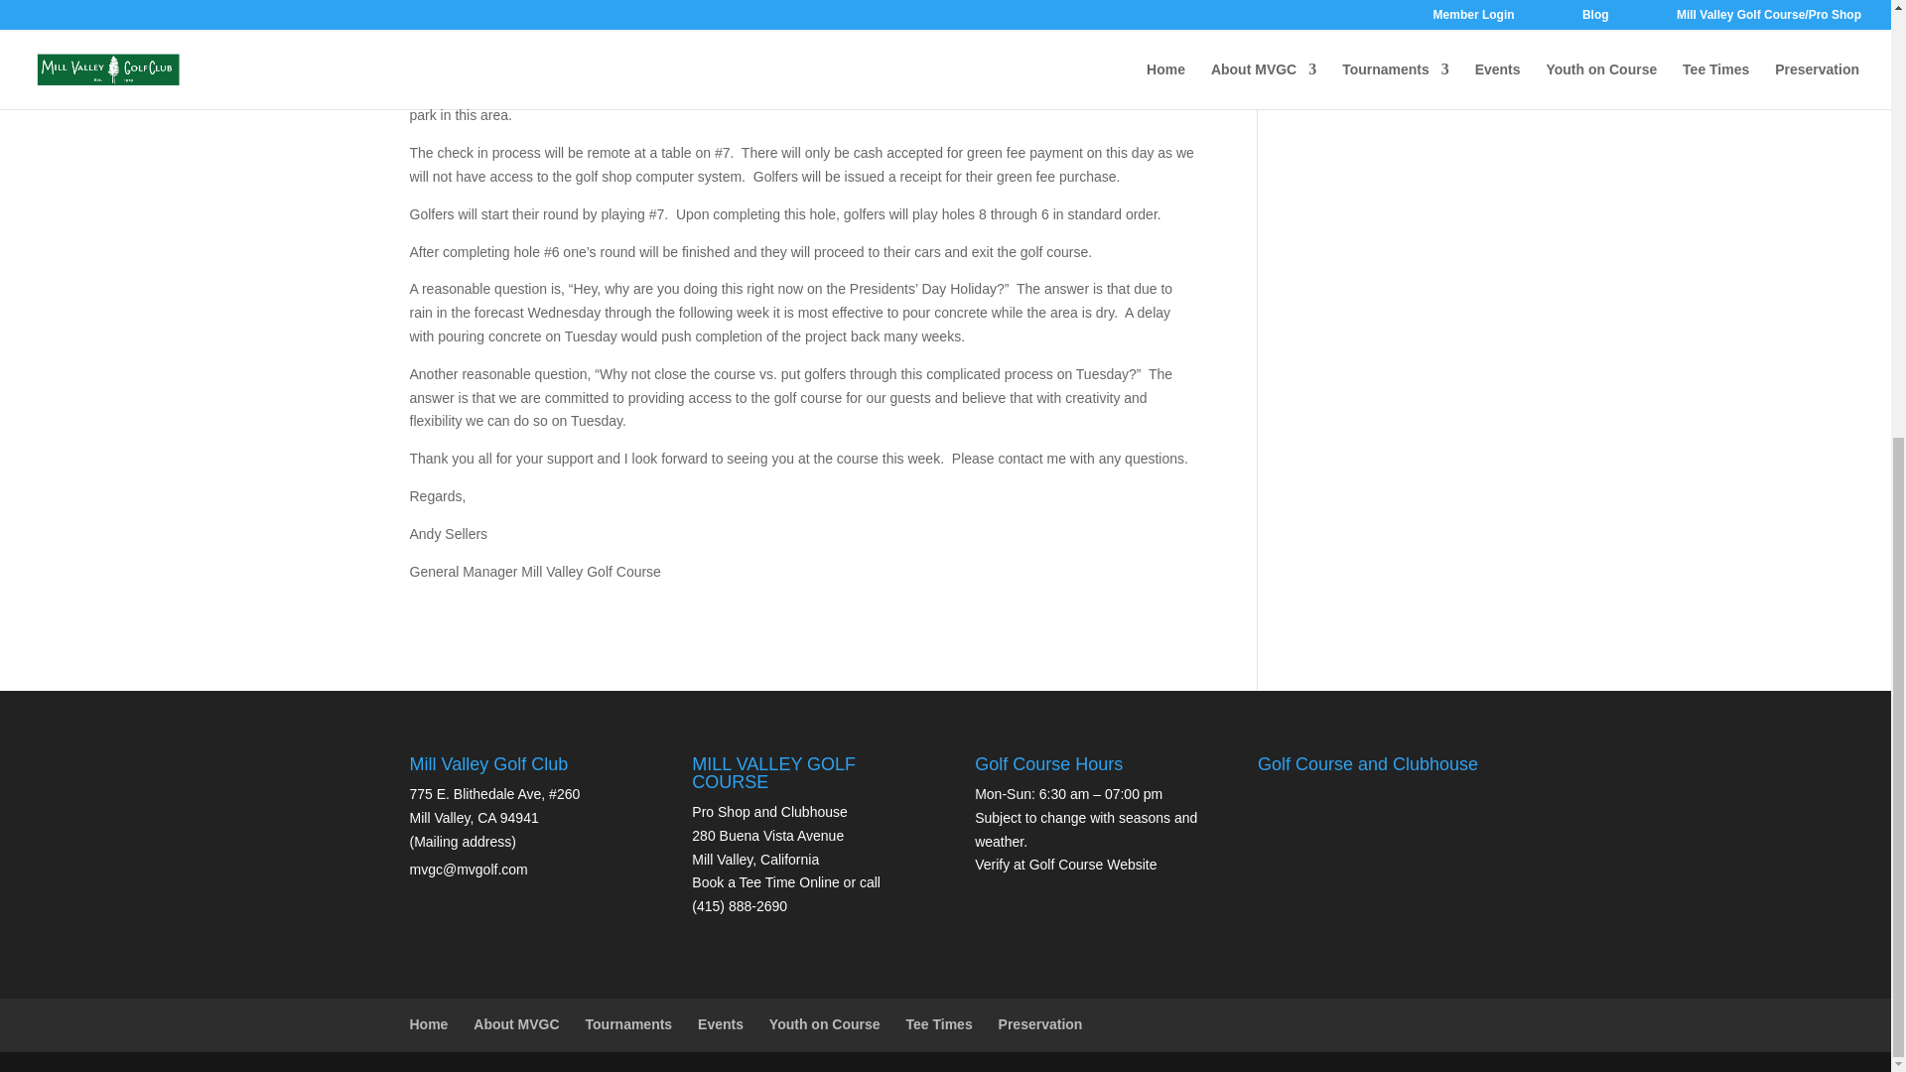 The height and width of the screenshot is (1072, 1906). What do you see at coordinates (720, 1024) in the screenshot?
I see `Events` at bounding box center [720, 1024].